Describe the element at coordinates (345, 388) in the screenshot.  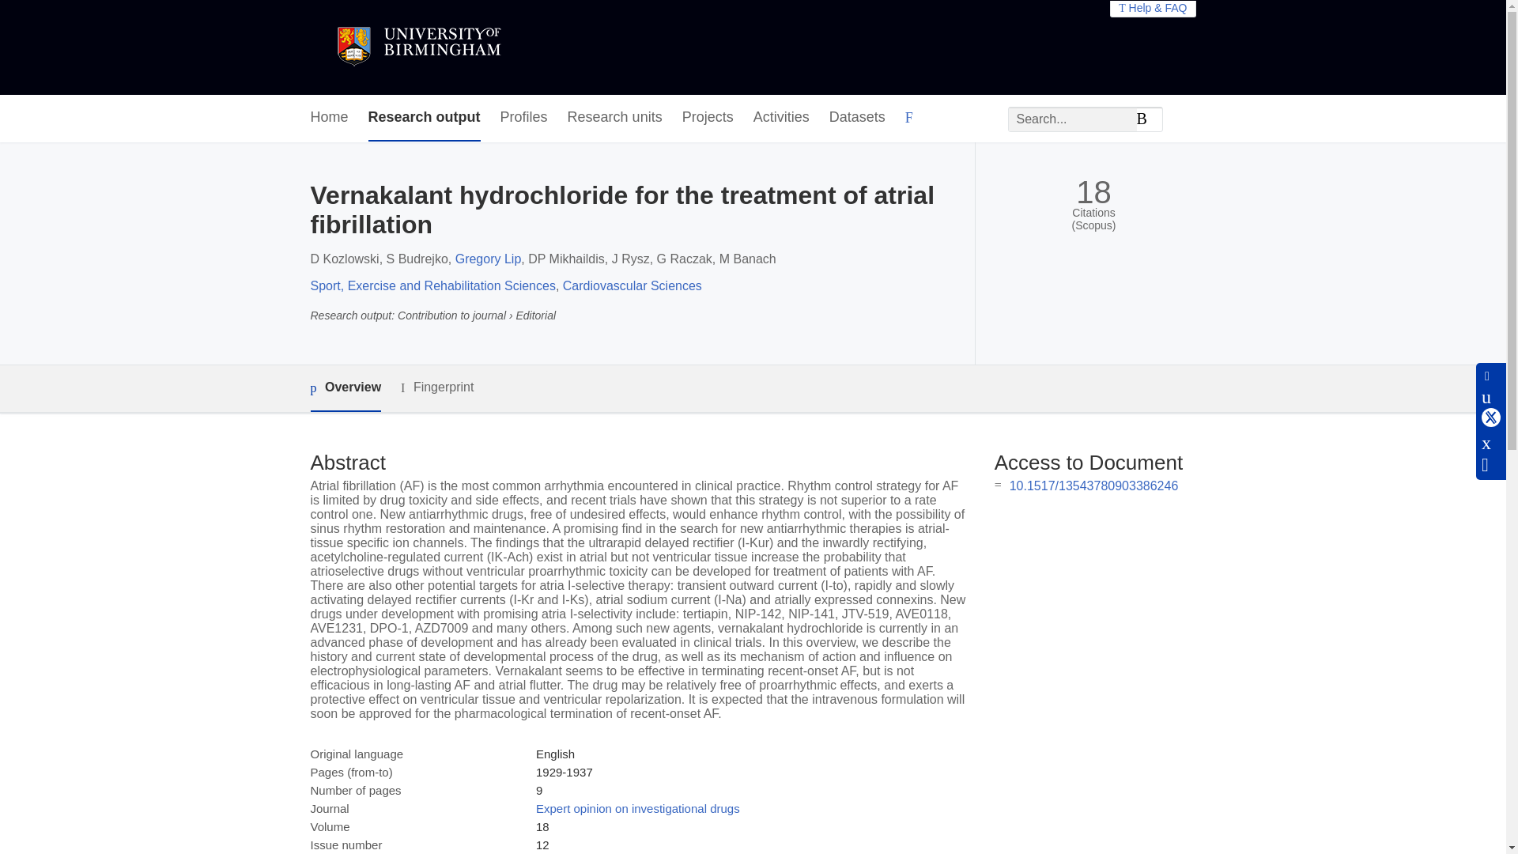
I see `Overview` at that location.